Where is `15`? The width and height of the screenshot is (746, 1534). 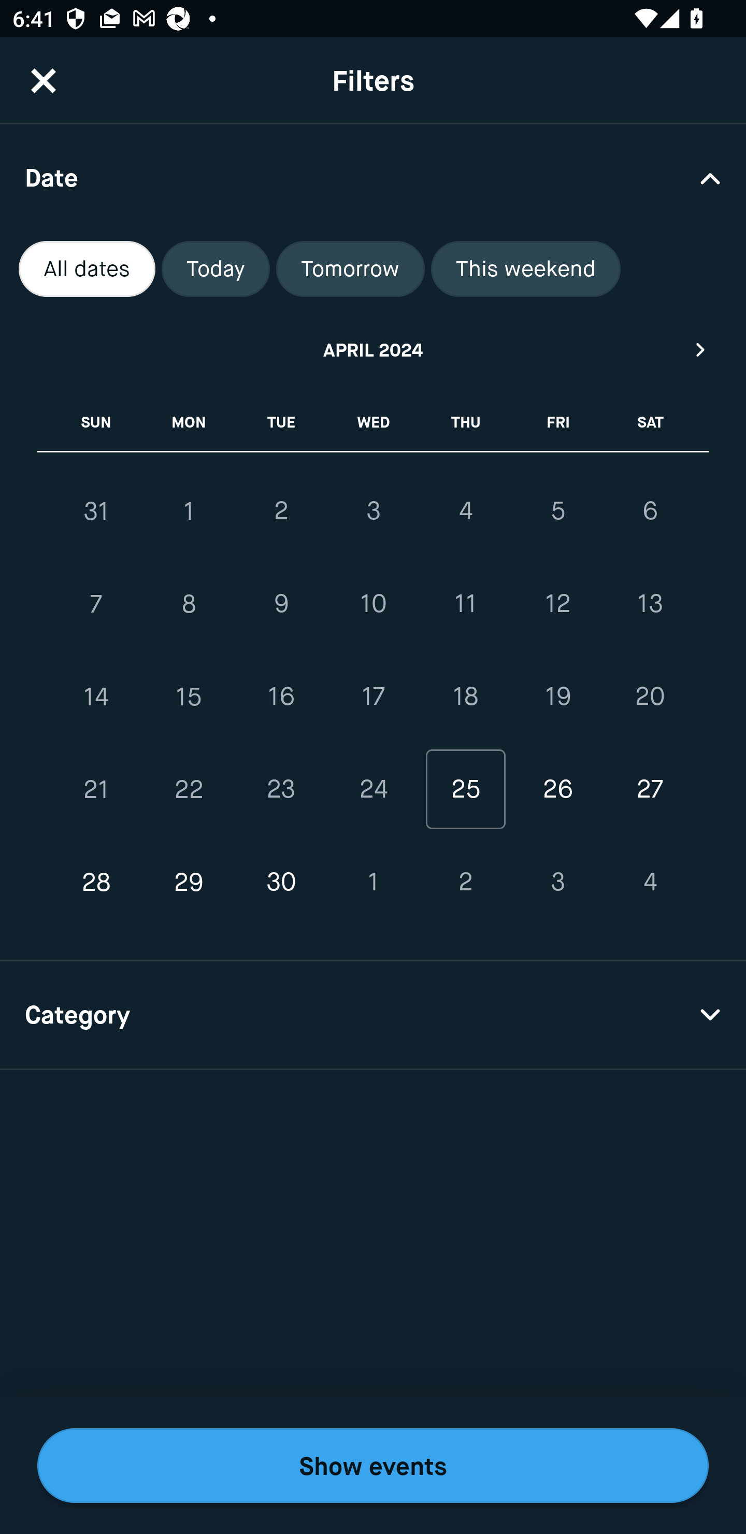
15 is located at coordinates (189, 697).